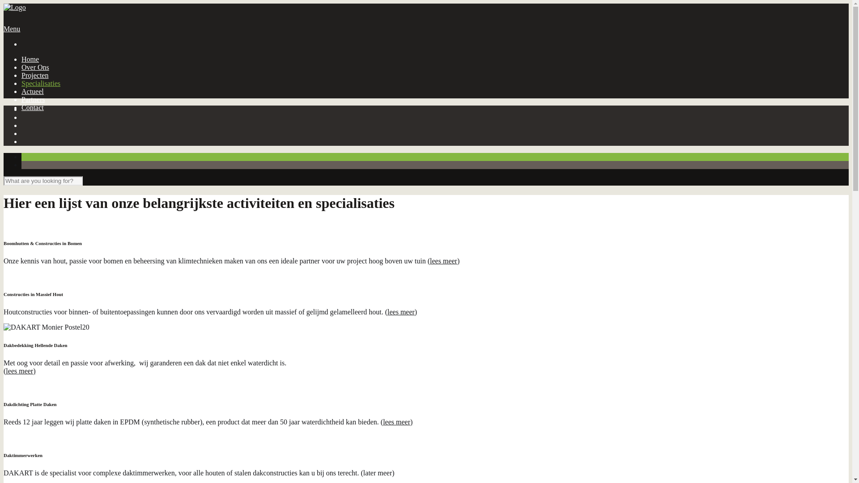  I want to click on (lees meer), so click(401, 312).